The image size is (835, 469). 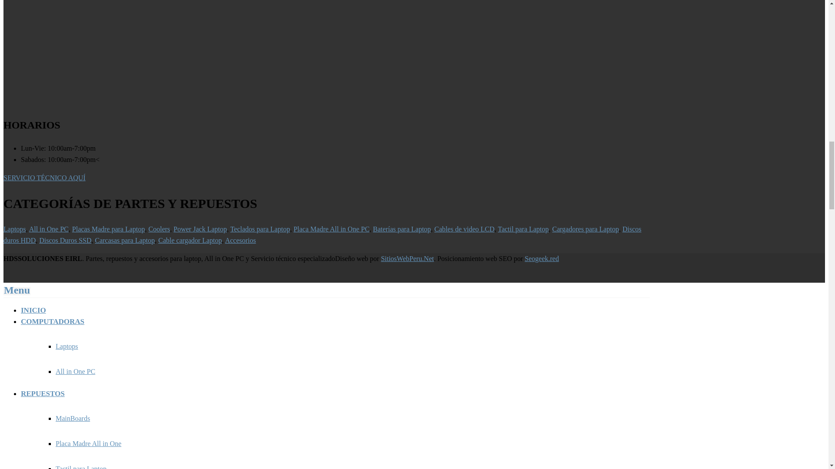 I want to click on Cables de video LCD, so click(x=464, y=229).